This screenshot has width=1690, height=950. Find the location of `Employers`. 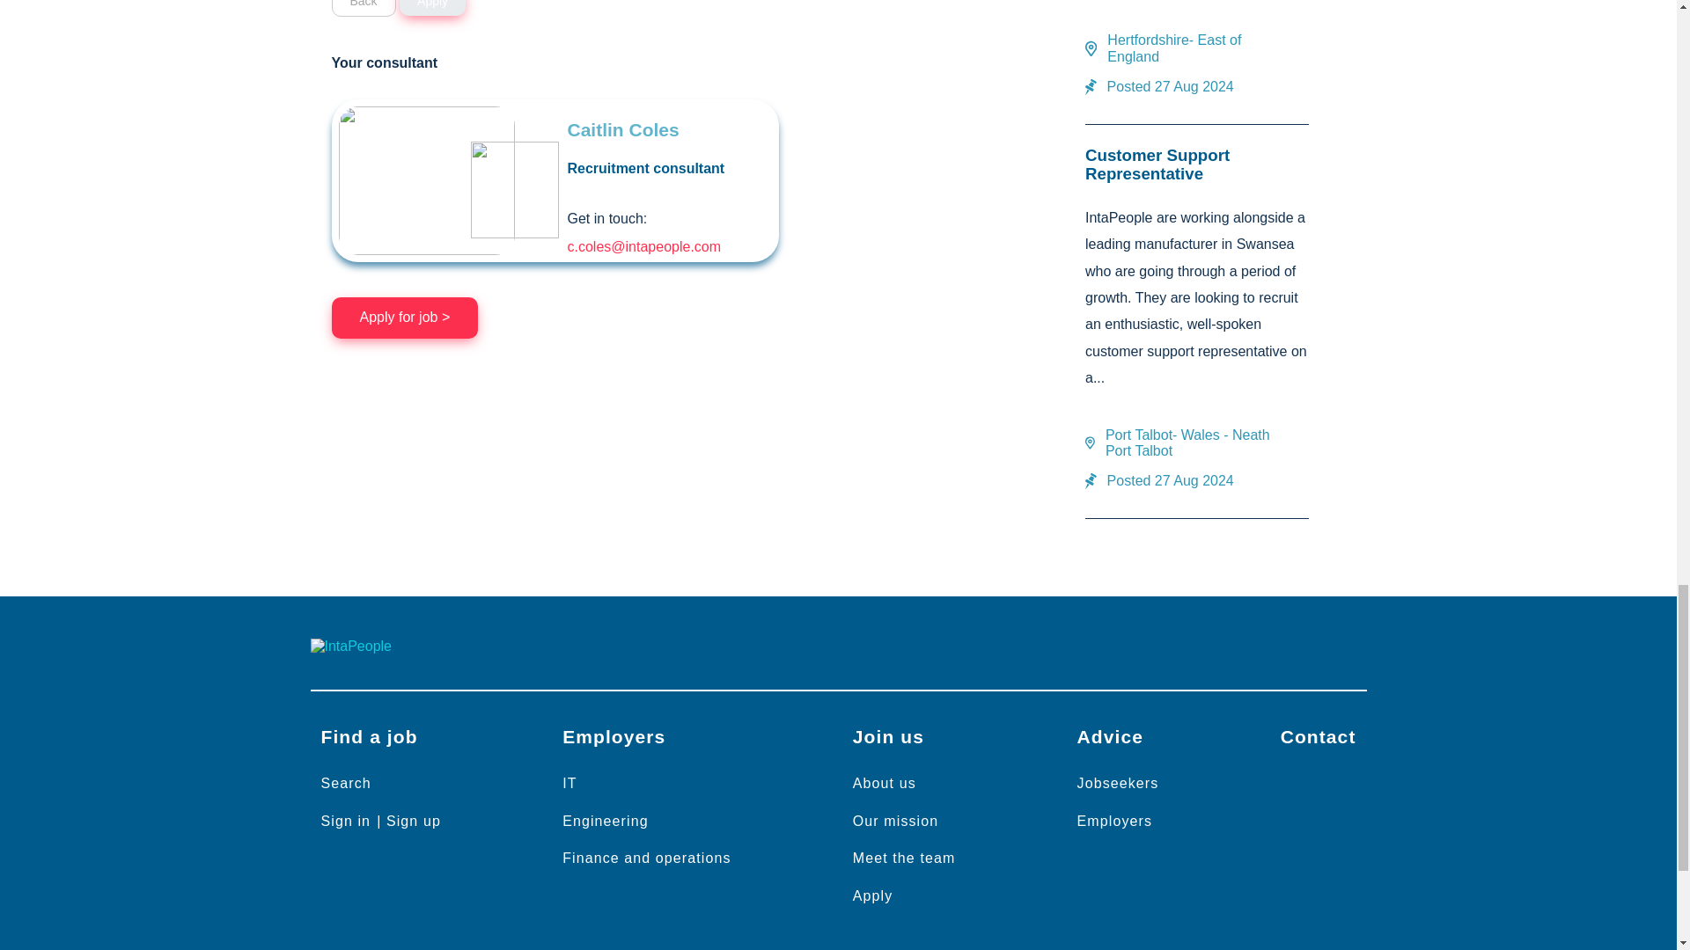

Employers is located at coordinates (614, 736).